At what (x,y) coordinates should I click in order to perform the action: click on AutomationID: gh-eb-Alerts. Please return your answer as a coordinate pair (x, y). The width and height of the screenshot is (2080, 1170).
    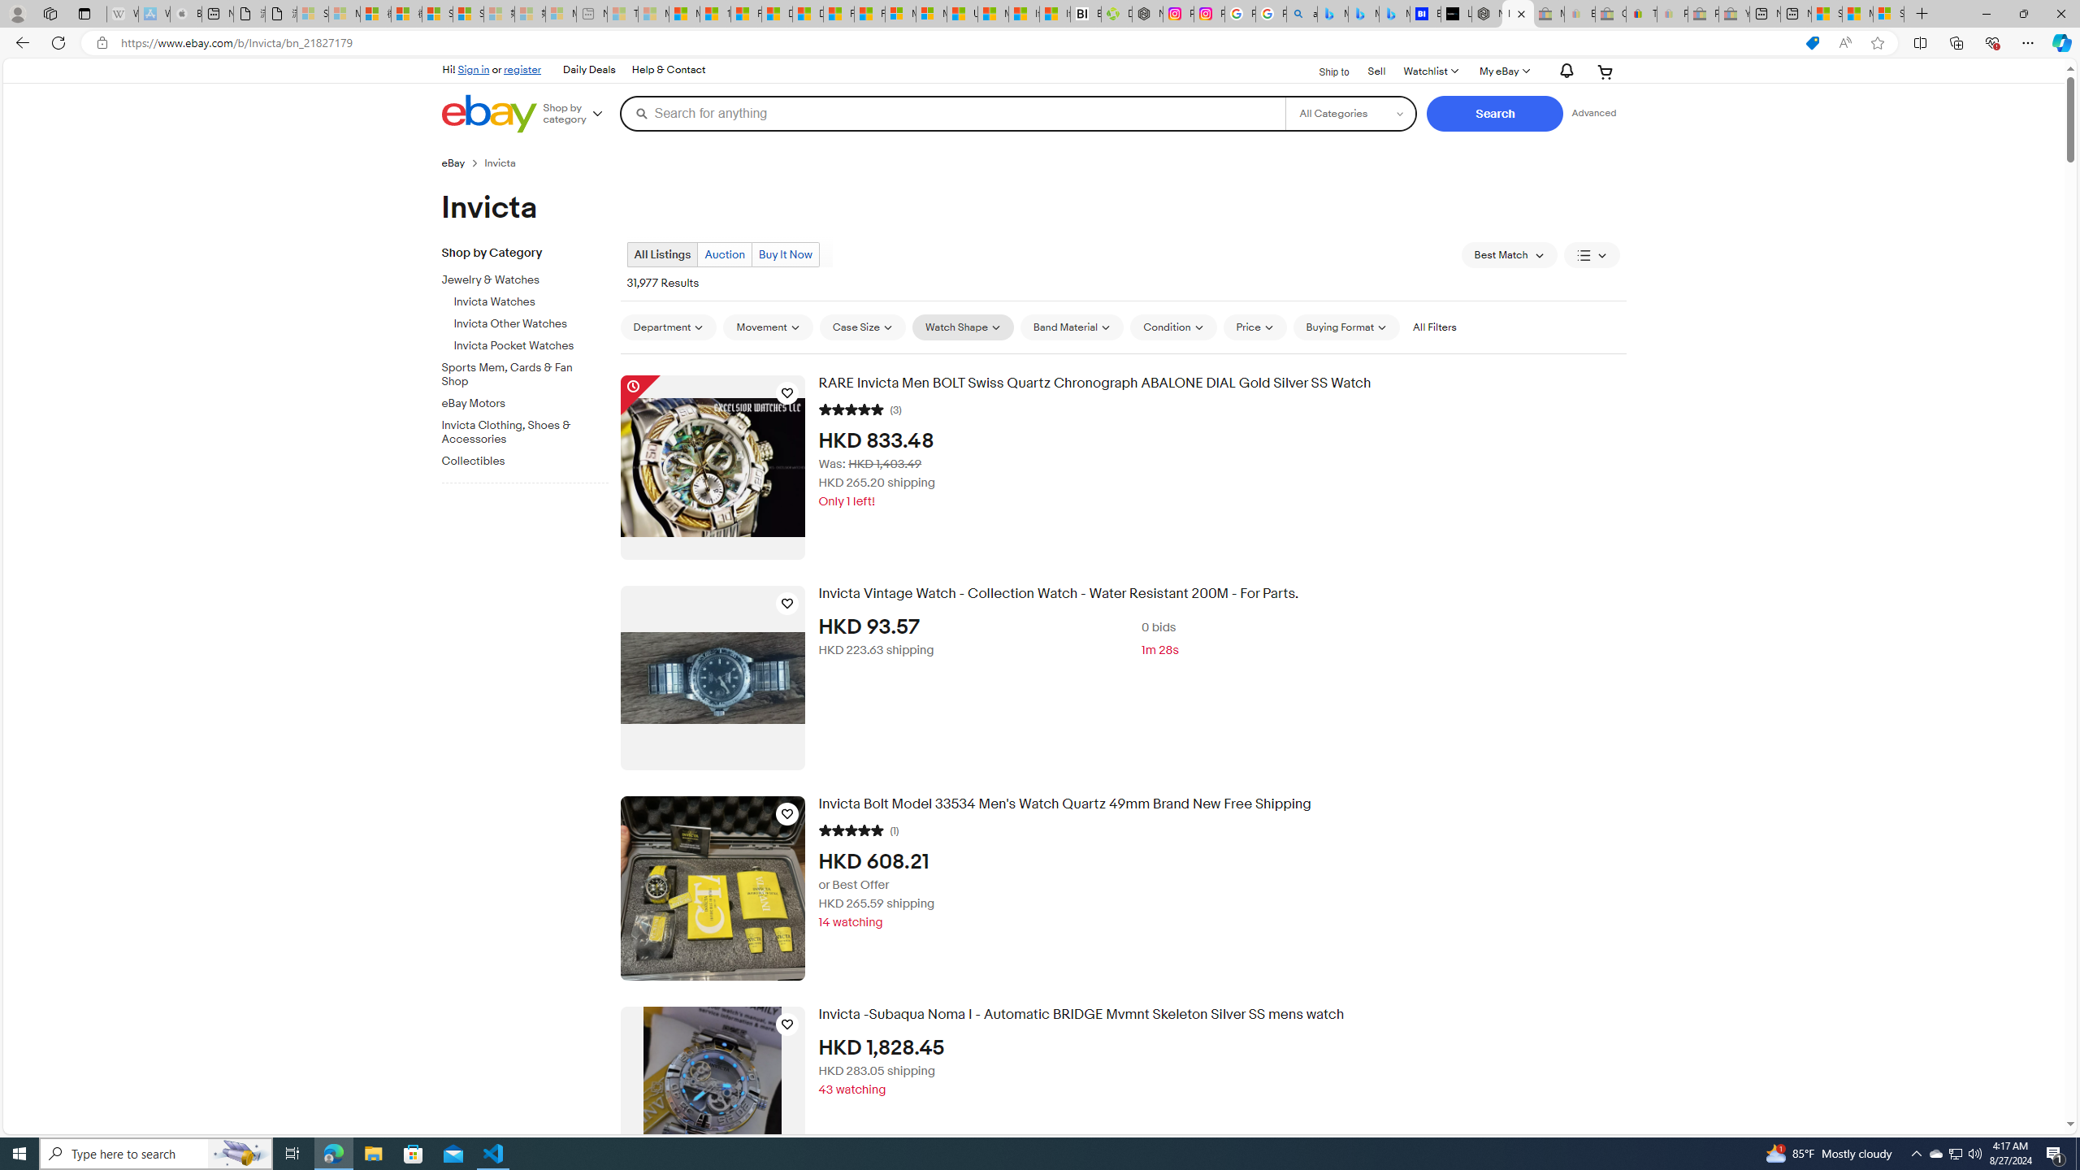
    Looking at the image, I should click on (1563, 71).